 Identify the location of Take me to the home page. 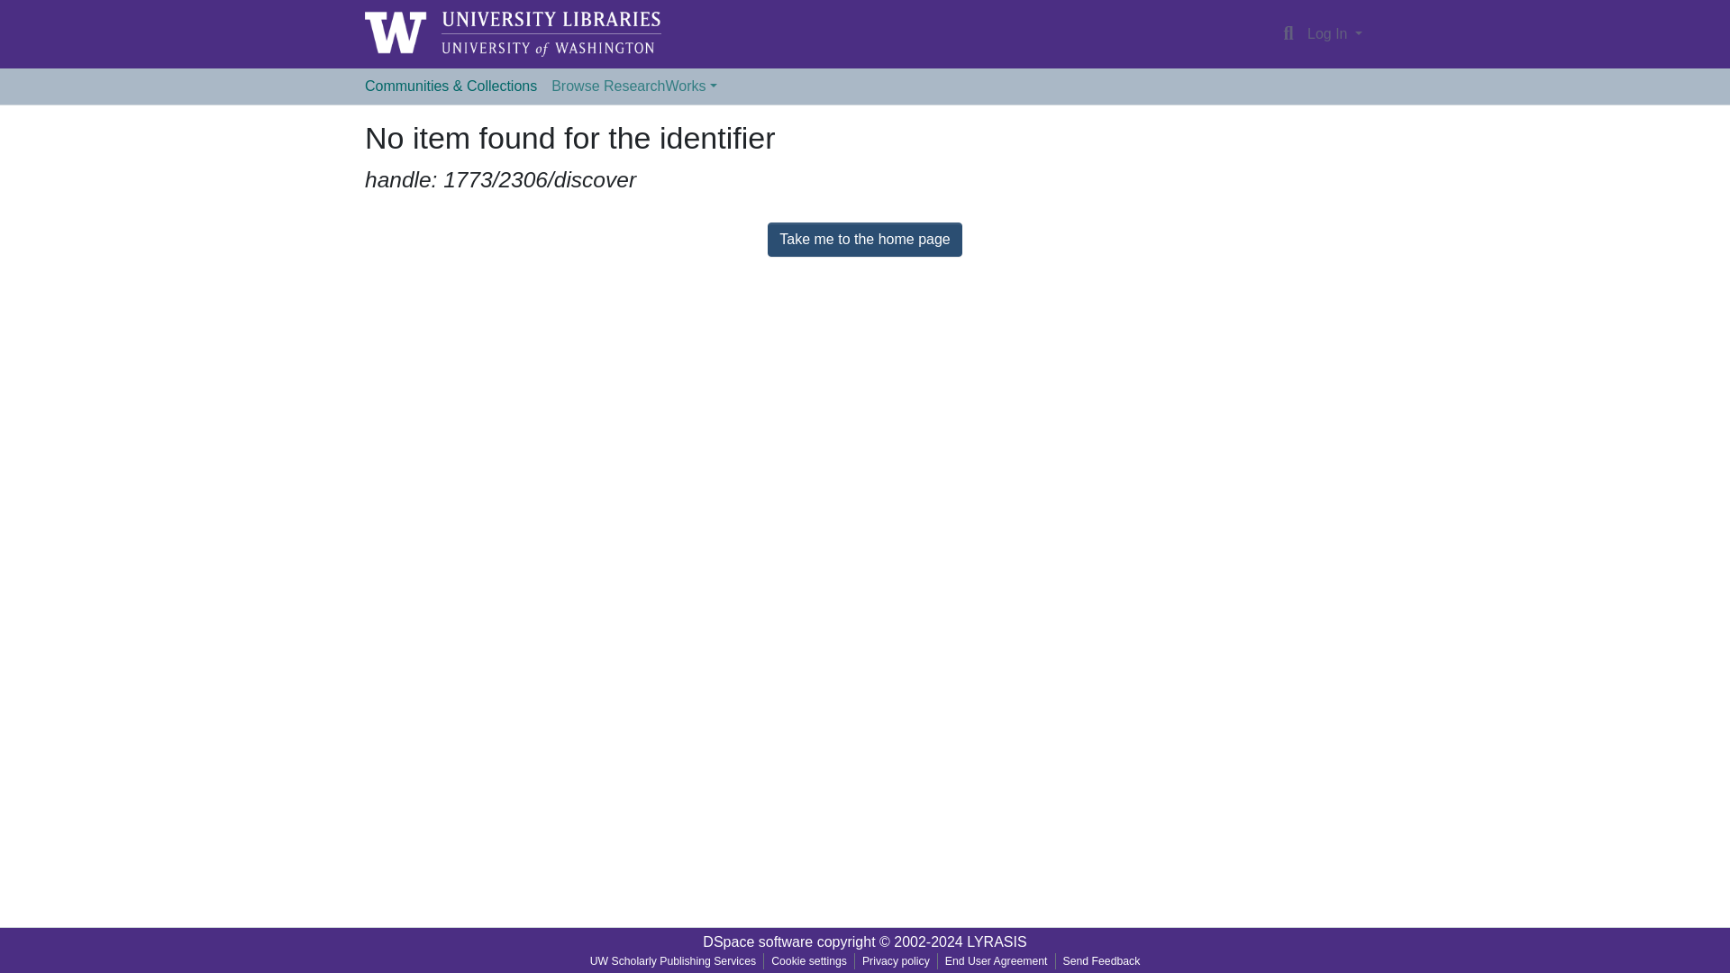
(865, 240).